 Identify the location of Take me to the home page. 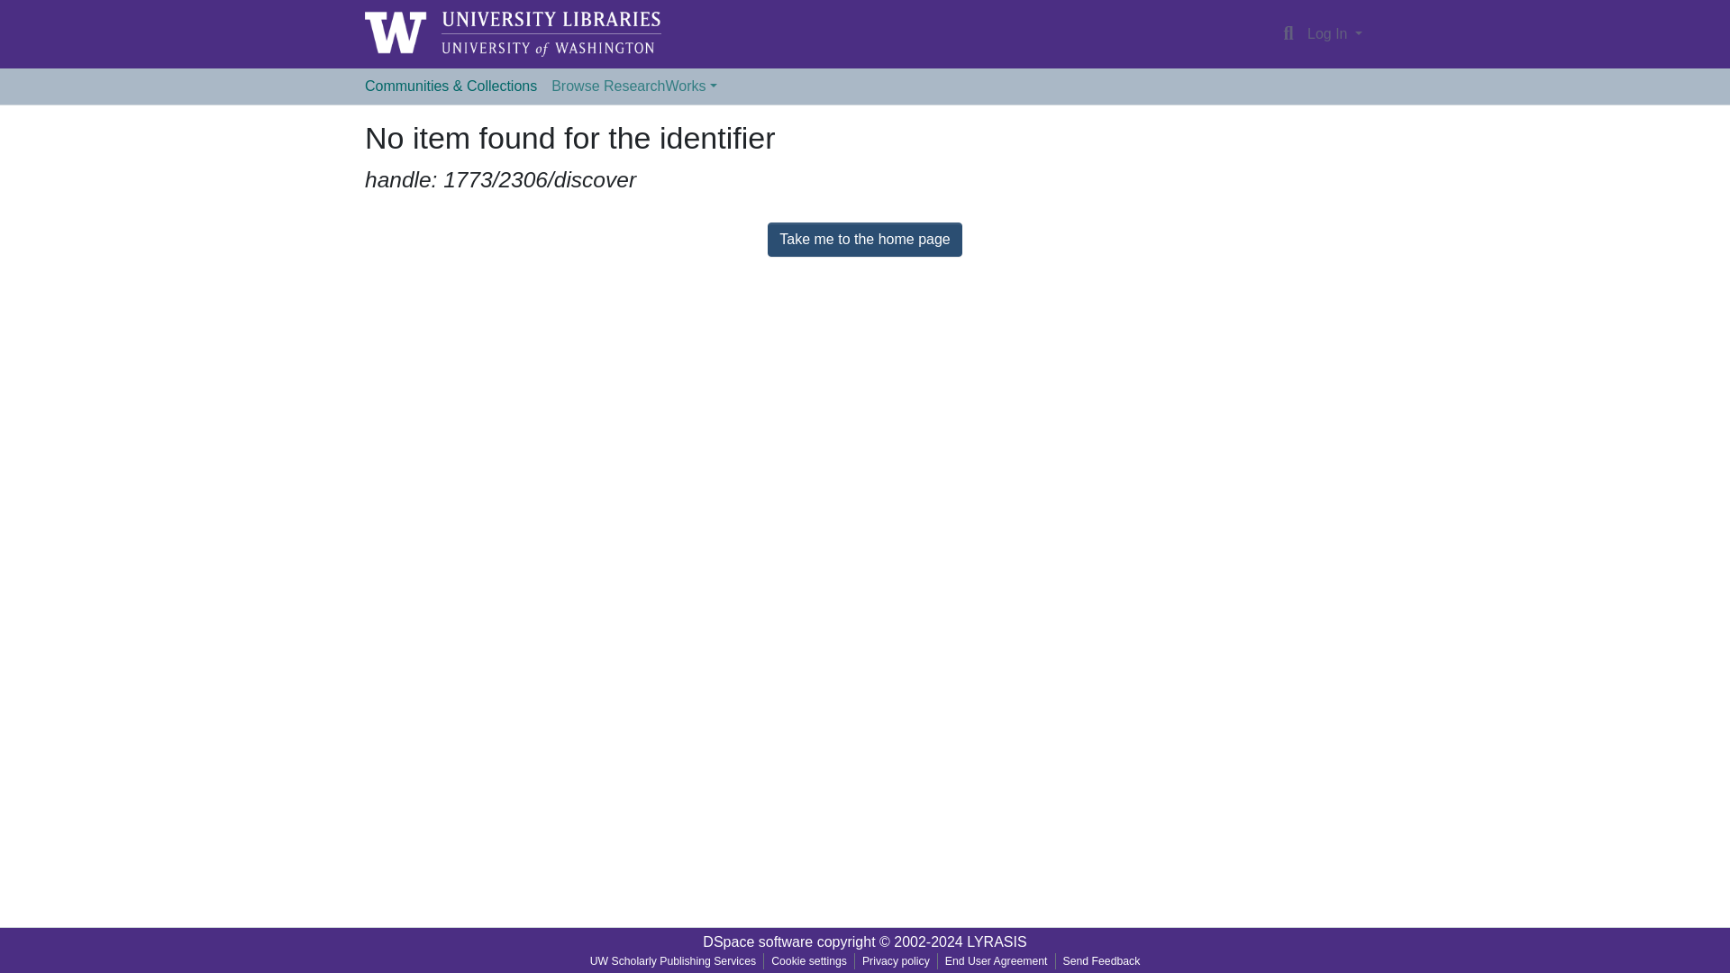
(865, 240).